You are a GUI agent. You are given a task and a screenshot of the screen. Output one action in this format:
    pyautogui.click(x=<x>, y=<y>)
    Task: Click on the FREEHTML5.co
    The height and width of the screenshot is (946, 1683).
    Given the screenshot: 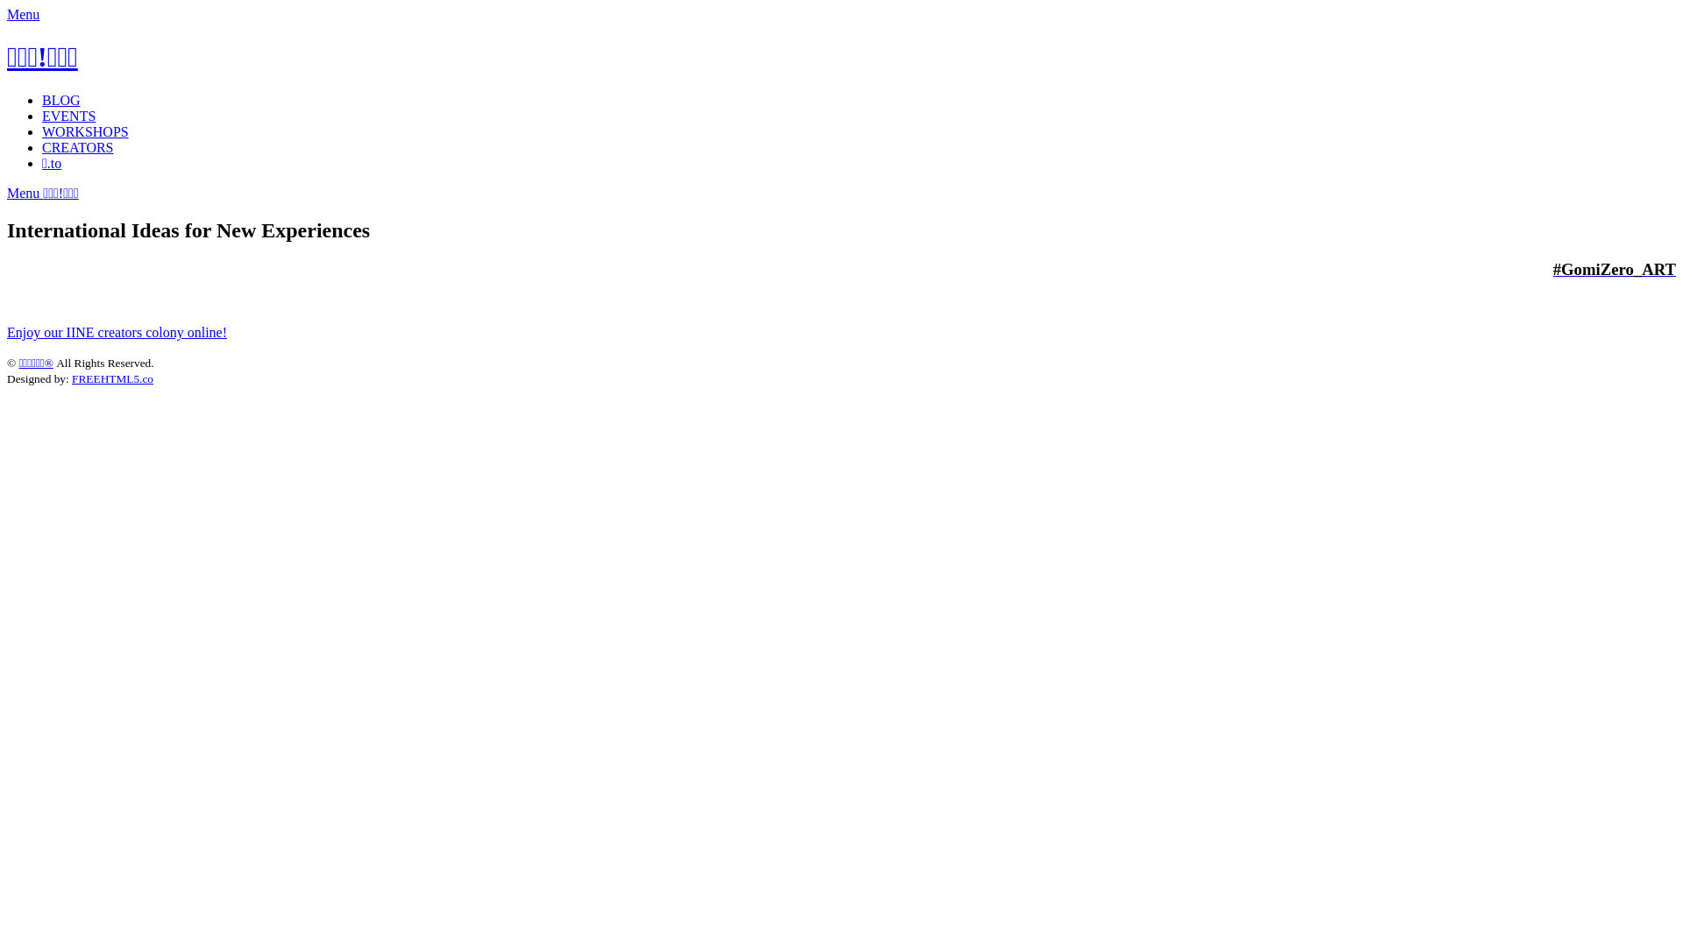 What is the action you would take?
    pyautogui.click(x=112, y=378)
    